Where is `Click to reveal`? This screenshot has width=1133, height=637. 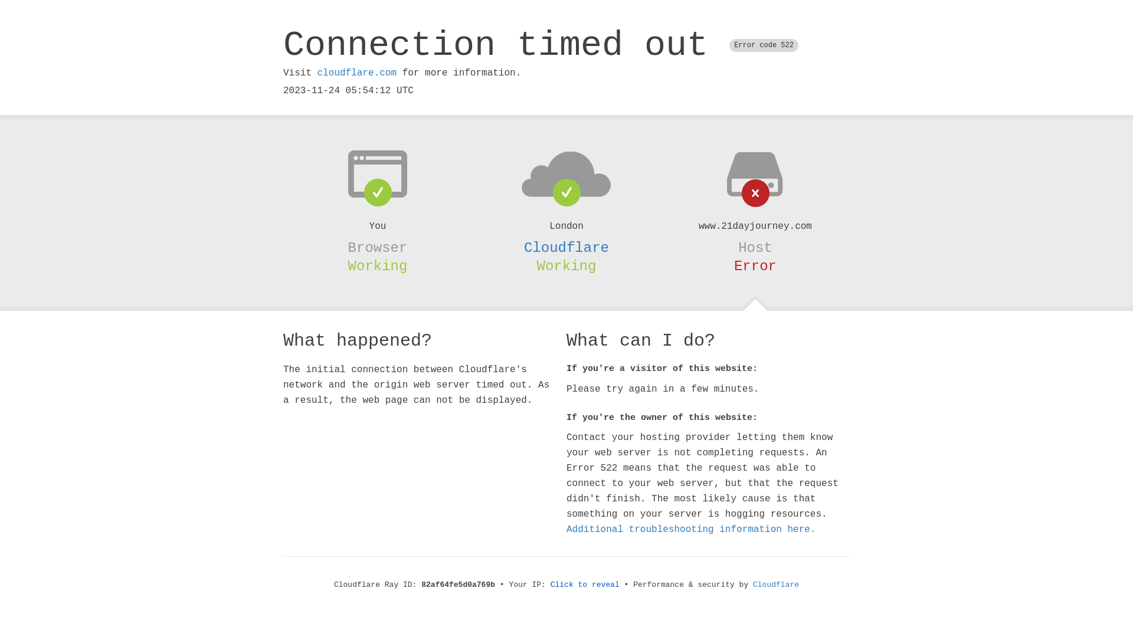
Click to reveal is located at coordinates (585, 585).